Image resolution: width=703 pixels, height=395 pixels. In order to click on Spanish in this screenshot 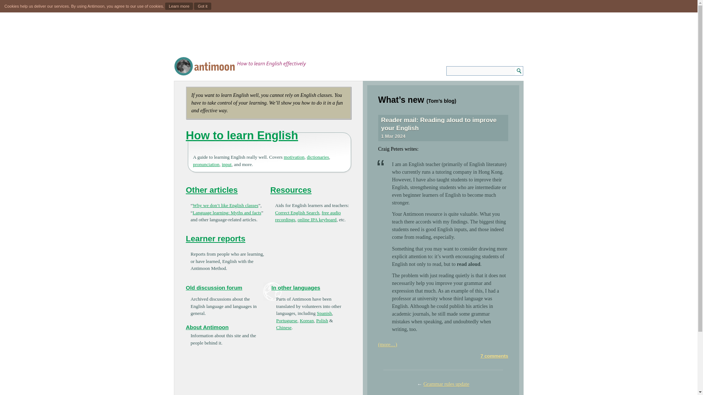, I will do `click(324, 313)`.